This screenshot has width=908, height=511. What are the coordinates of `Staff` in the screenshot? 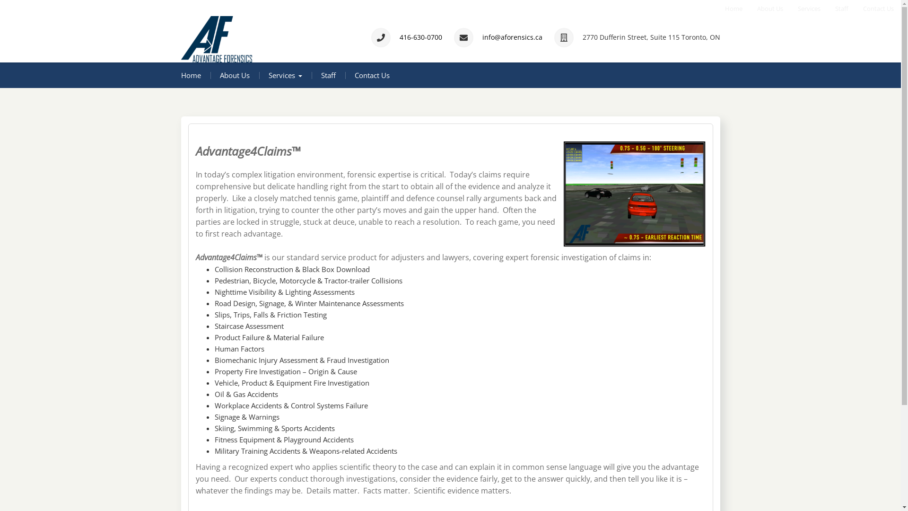 It's located at (838, 9).